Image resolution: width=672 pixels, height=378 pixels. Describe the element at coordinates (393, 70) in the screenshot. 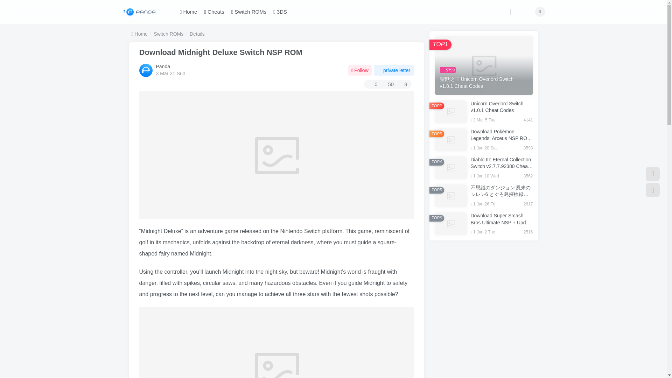

I see `private letter` at that location.